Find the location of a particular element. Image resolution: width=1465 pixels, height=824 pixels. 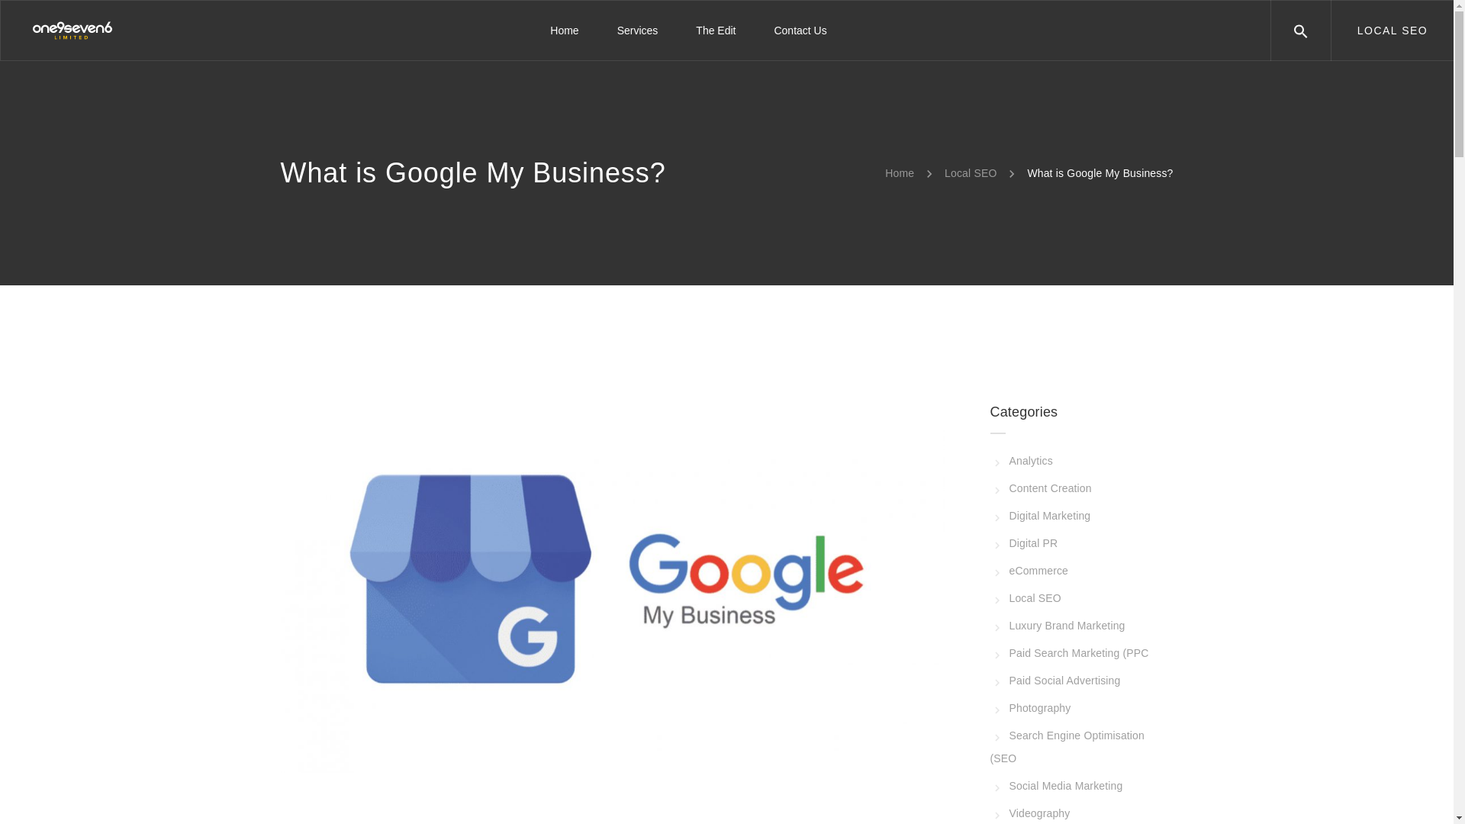

Digital Marketing is located at coordinates (1041, 516).